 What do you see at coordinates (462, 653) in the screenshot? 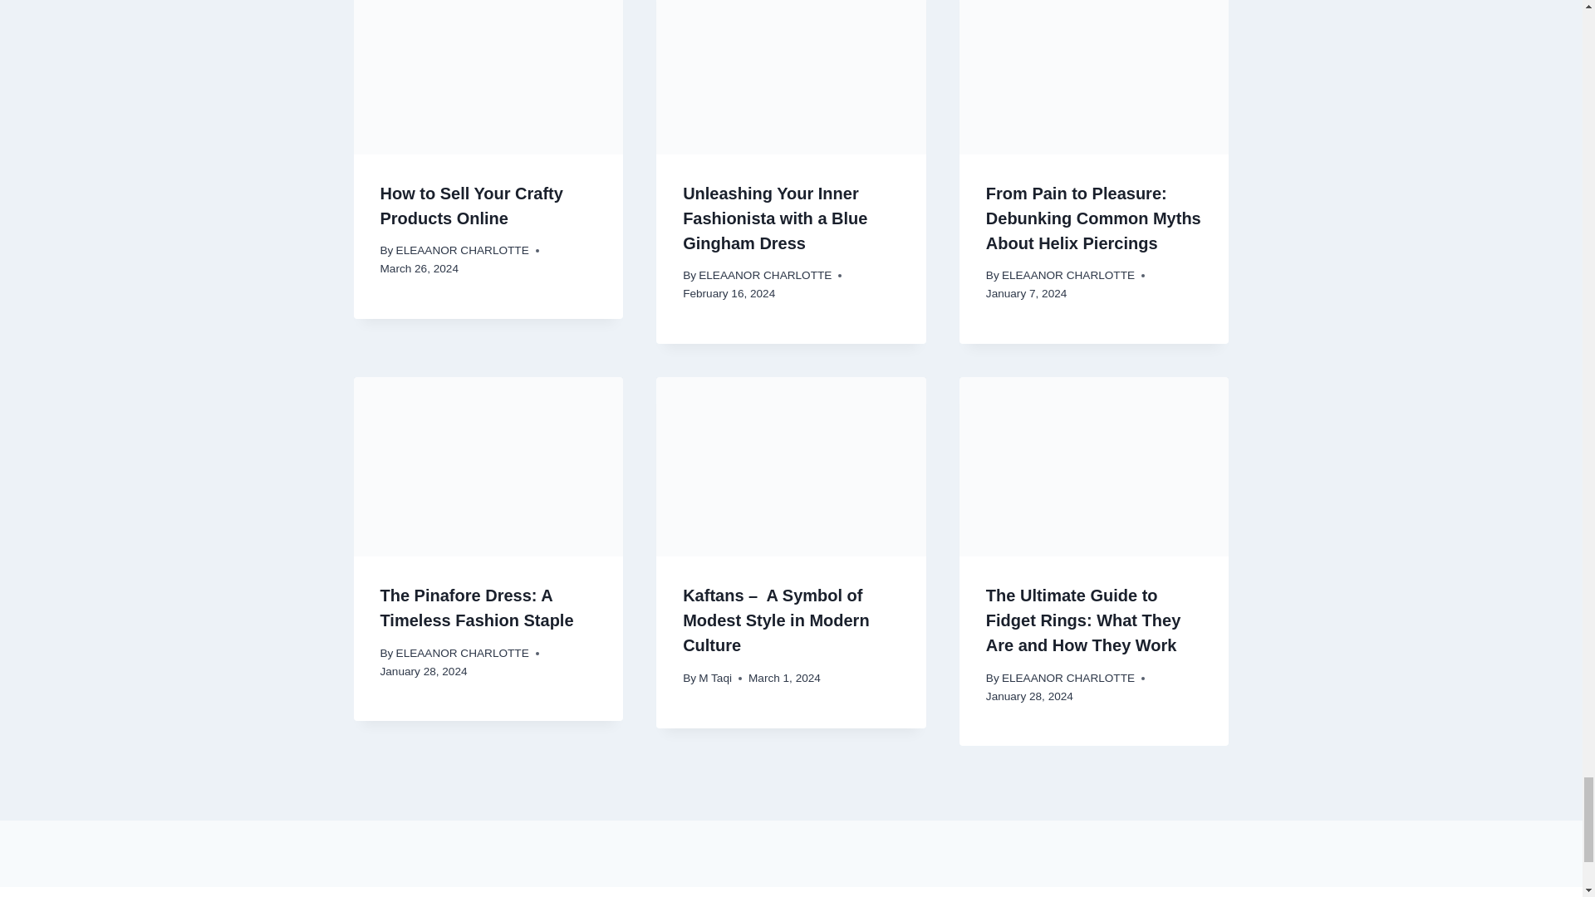
I see `ELEAANOR CHARLOTTE` at bounding box center [462, 653].